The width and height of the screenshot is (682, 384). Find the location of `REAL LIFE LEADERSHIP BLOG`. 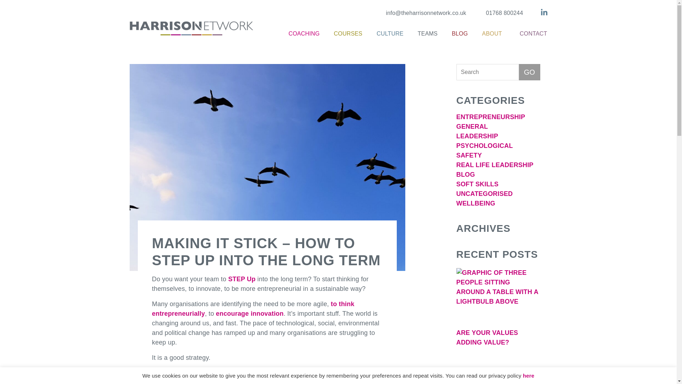

REAL LIFE LEADERSHIP BLOG is located at coordinates (494, 170).